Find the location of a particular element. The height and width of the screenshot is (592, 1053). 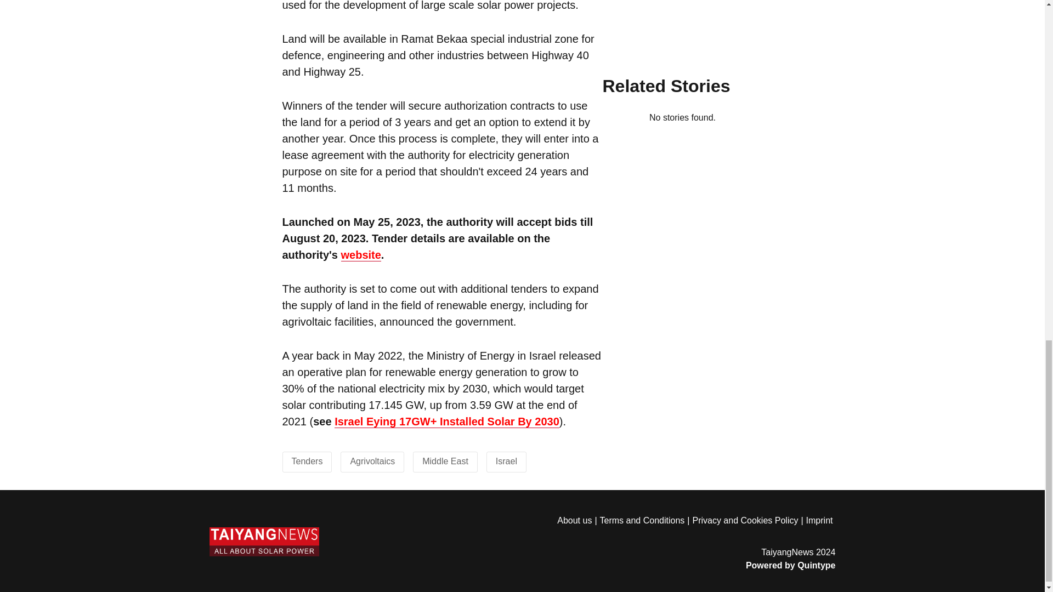

Tenders is located at coordinates (307, 460).